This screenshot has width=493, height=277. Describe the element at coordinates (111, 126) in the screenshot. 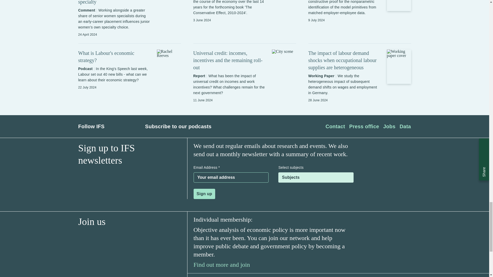

I see `Visit the Facebook page of IFS` at that location.